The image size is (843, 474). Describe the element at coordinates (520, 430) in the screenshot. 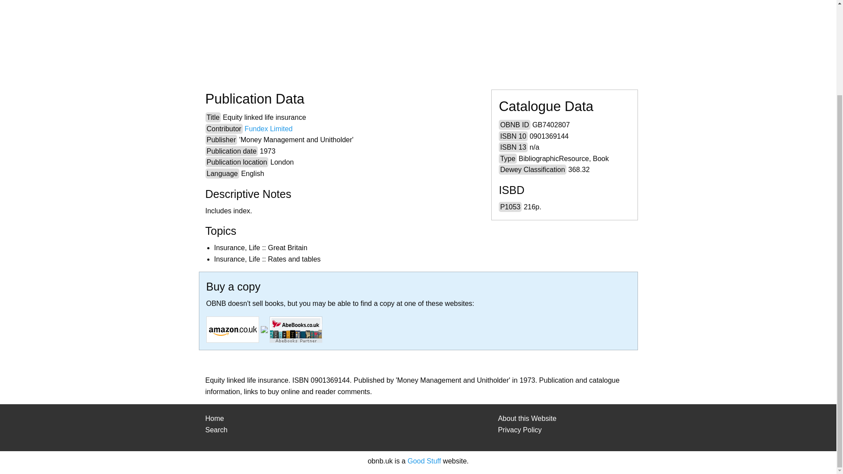

I see `Privacy Policy` at that location.